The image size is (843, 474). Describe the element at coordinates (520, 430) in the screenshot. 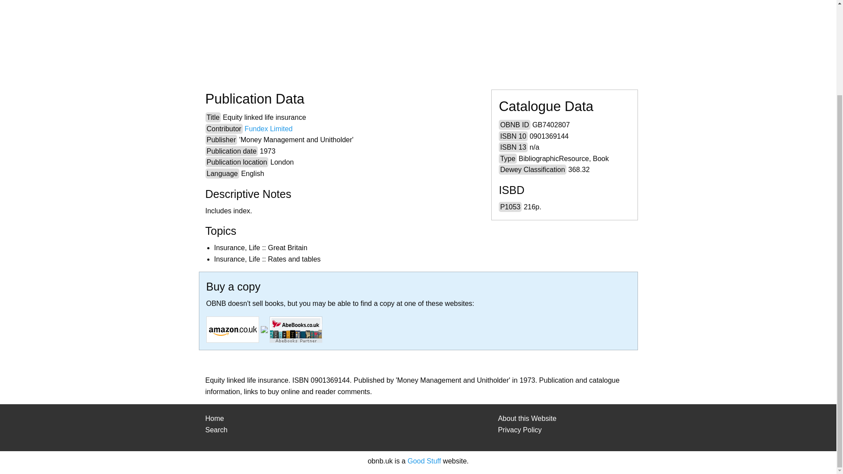

I see `Privacy Policy` at that location.